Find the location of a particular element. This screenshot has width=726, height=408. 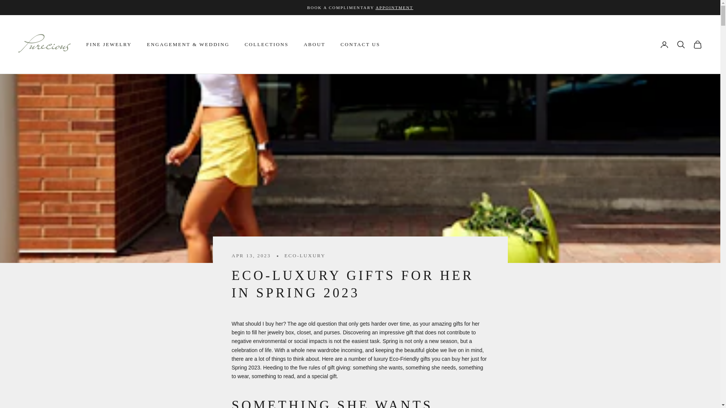

Open account page is located at coordinates (664, 44).